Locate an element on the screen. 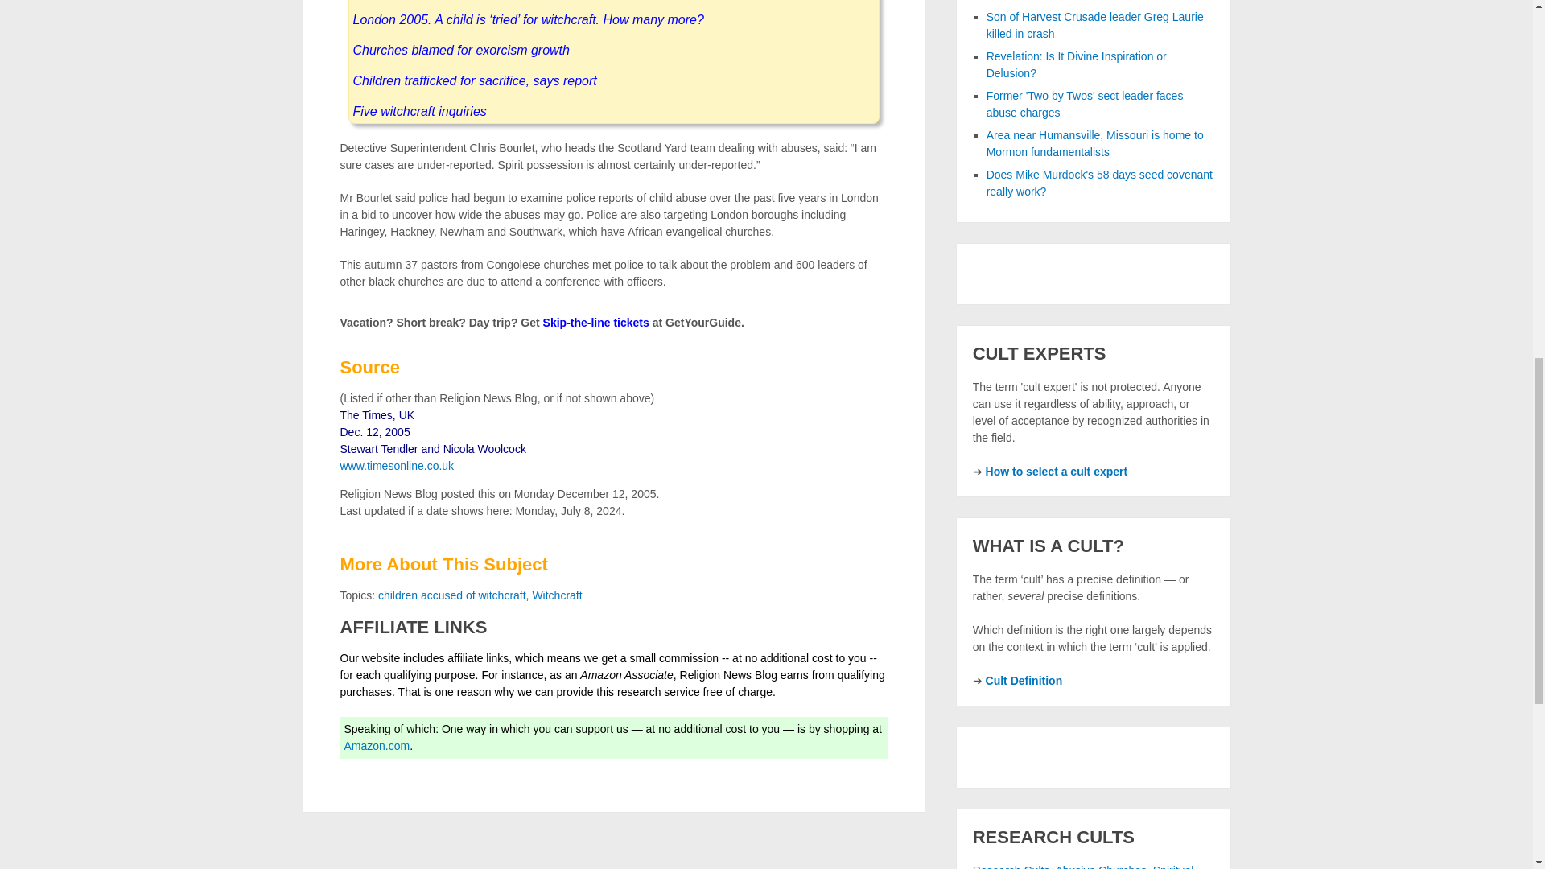 The width and height of the screenshot is (1545, 869). Five witchcraft inquiries is located at coordinates (418, 111).